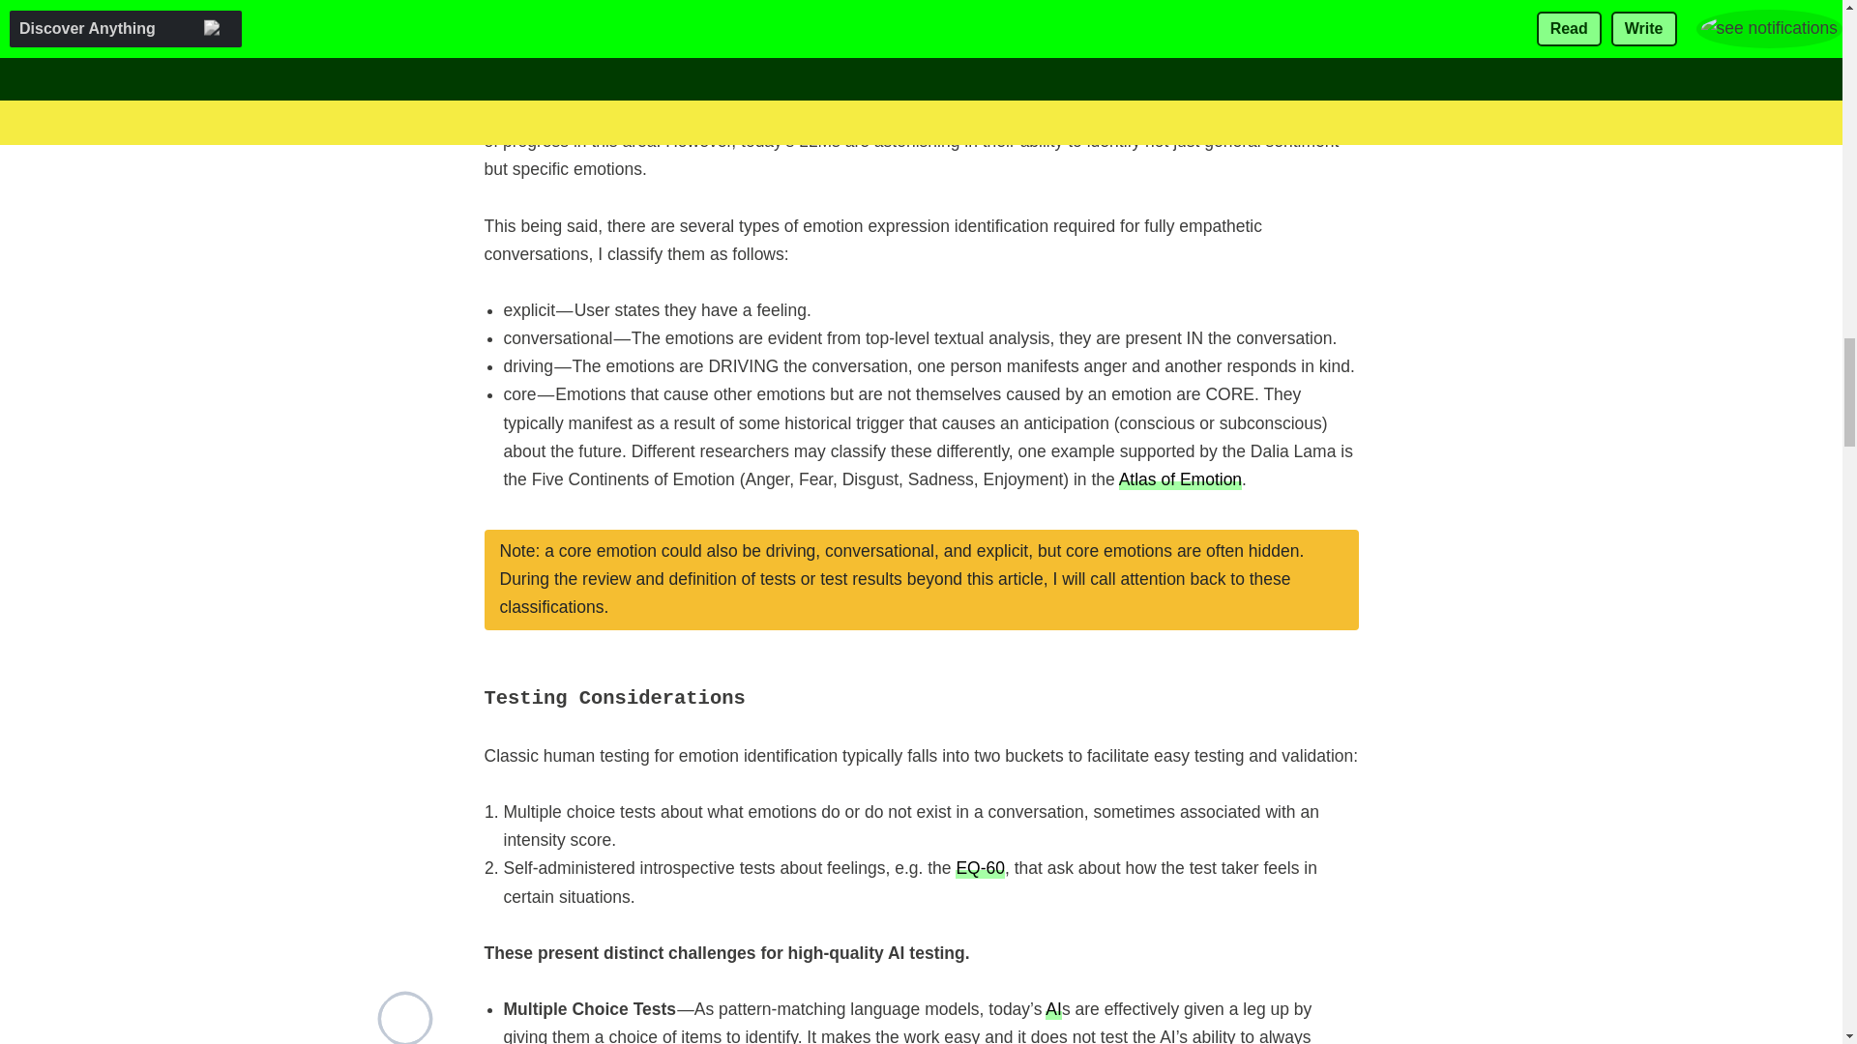  I want to click on AI, so click(1053, 1009).